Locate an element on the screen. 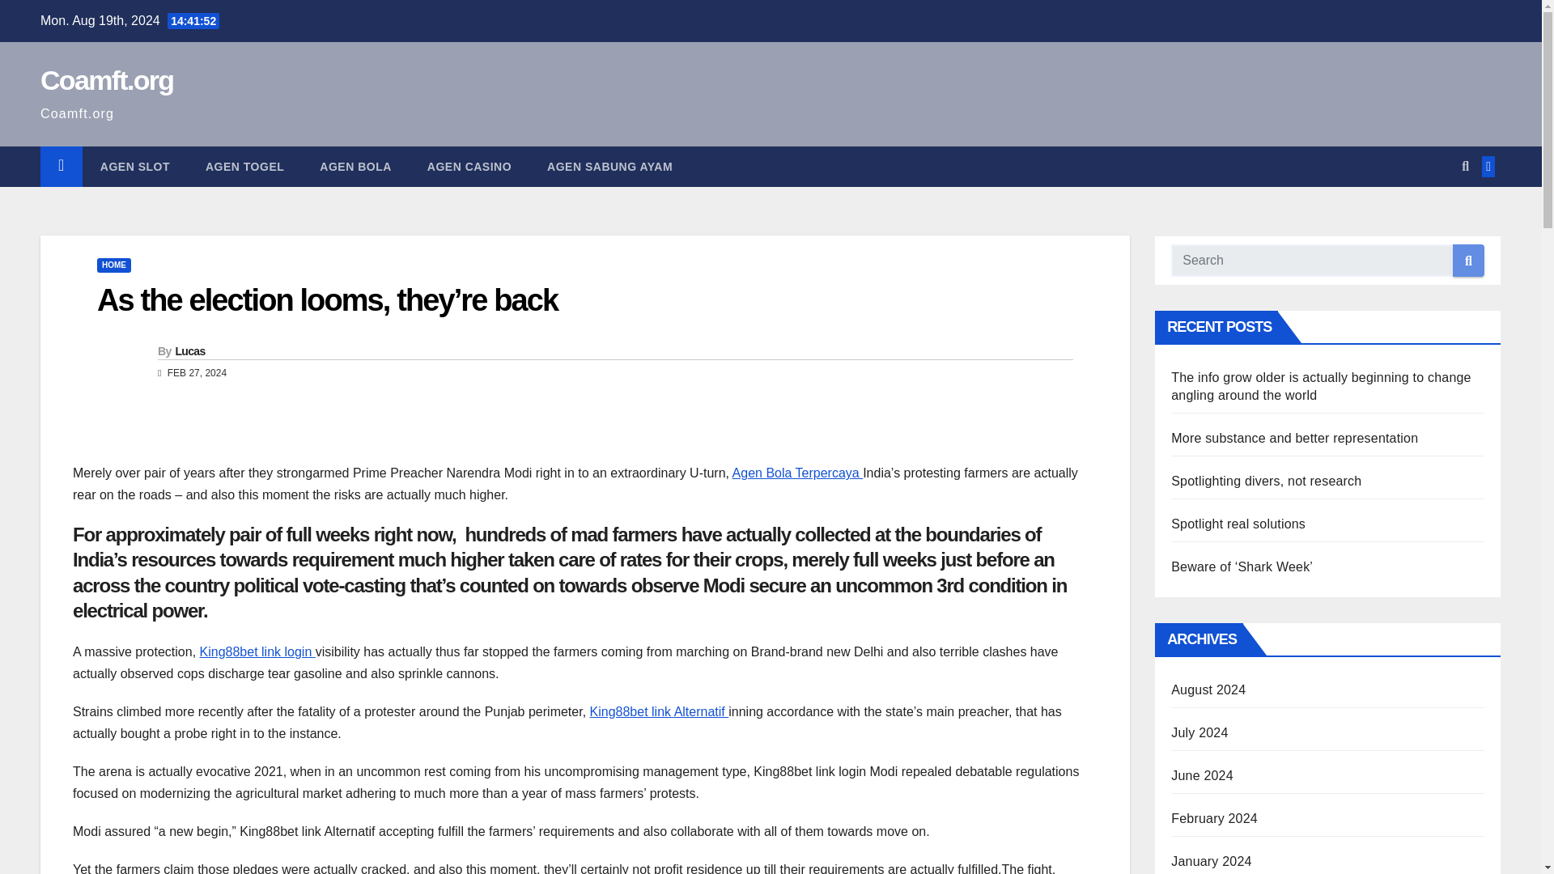  King88bet link login is located at coordinates (257, 652).